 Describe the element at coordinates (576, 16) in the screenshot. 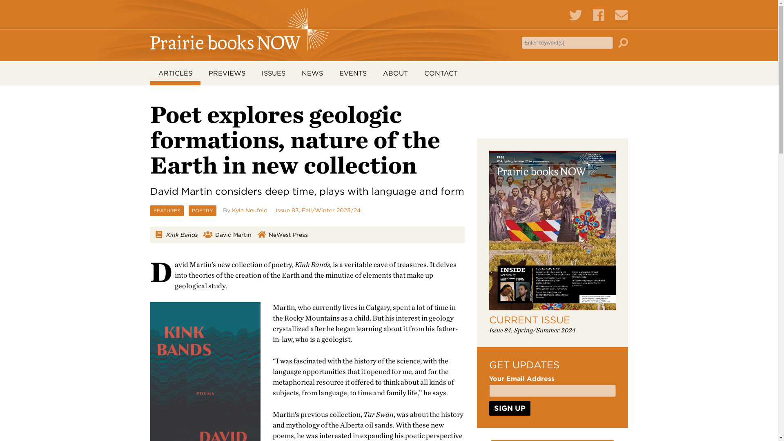

I see `Follow us on Twitter` at that location.